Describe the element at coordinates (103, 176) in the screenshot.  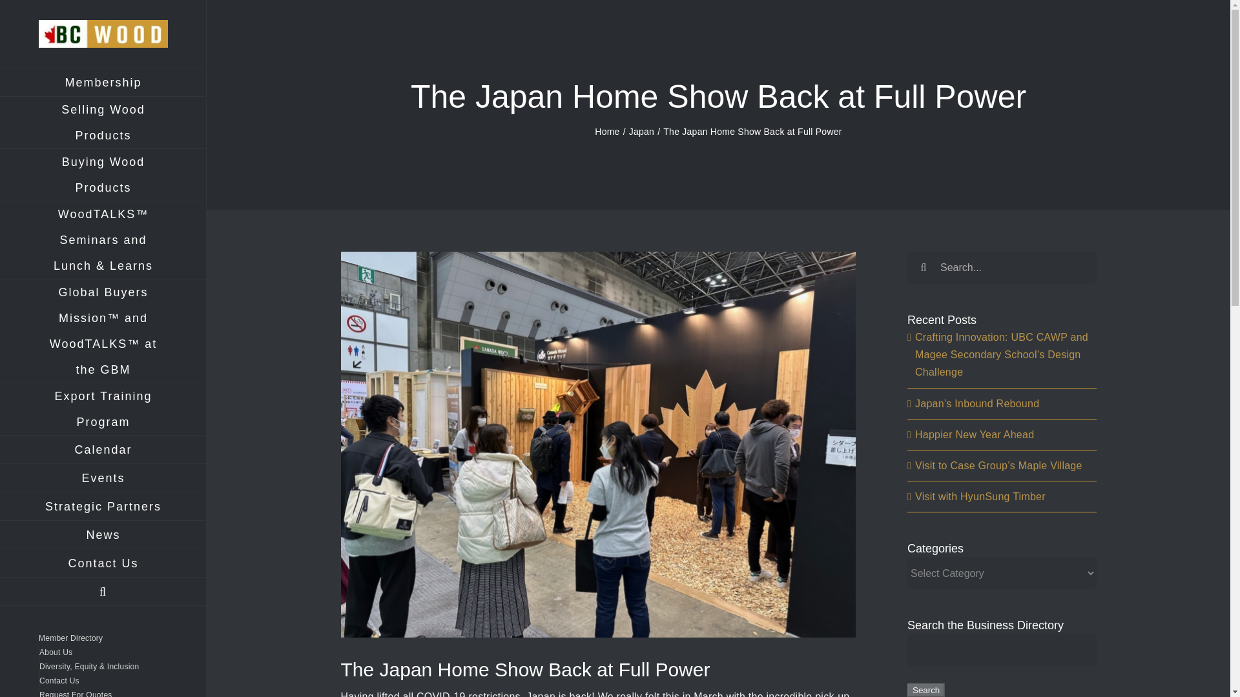
I see `Buying Wood Products` at that location.